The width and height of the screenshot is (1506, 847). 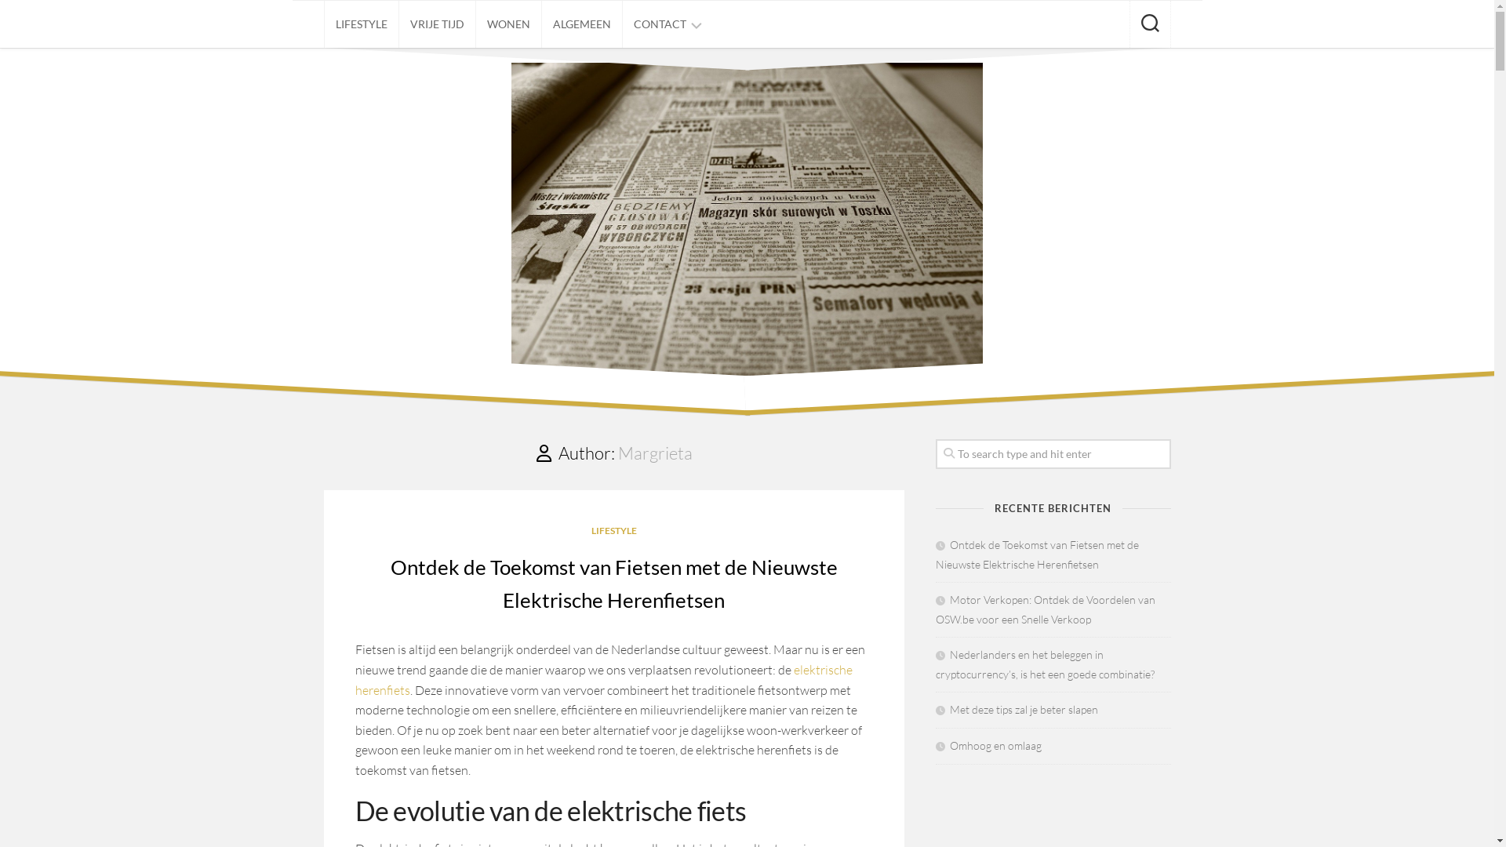 What do you see at coordinates (660, 24) in the screenshot?
I see `CONTACT` at bounding box center [660, 24].